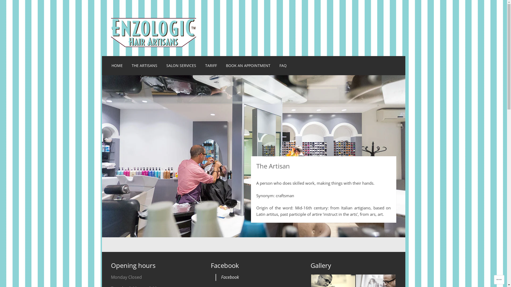  What do you see at coordinates (248, 66) in the screenshot?
I see `BOOK AN APPOINTMENT` at bounding box center [248, 66].